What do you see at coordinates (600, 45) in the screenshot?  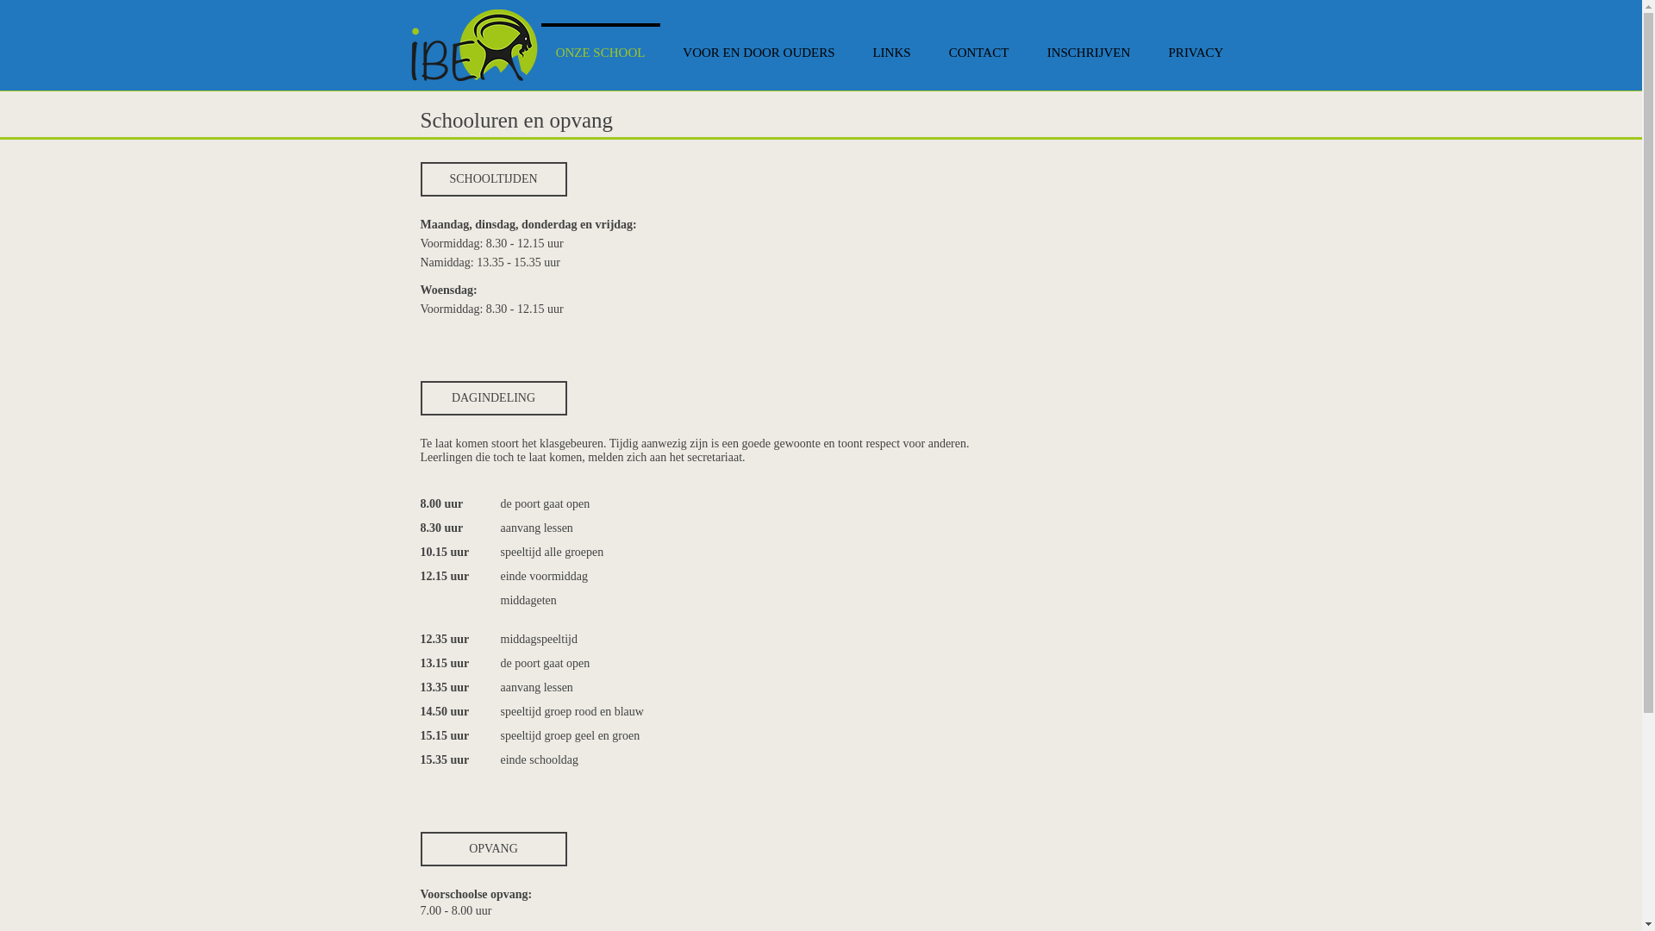 I see `ONZE SCHOOL` at bounding box center [600, 45].